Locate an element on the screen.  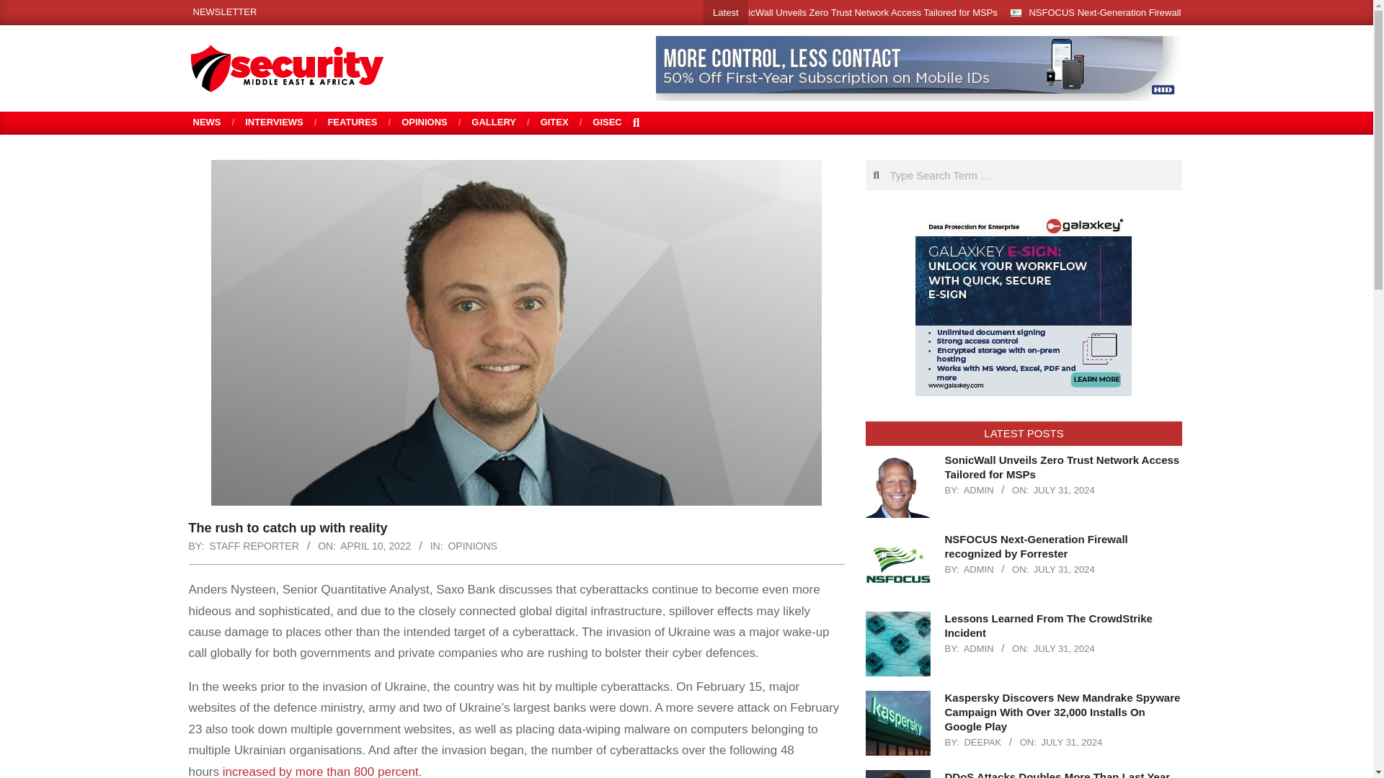
Wednesday, July 31, 2024, 4:34 pm is located at coordinates (1064, 490).